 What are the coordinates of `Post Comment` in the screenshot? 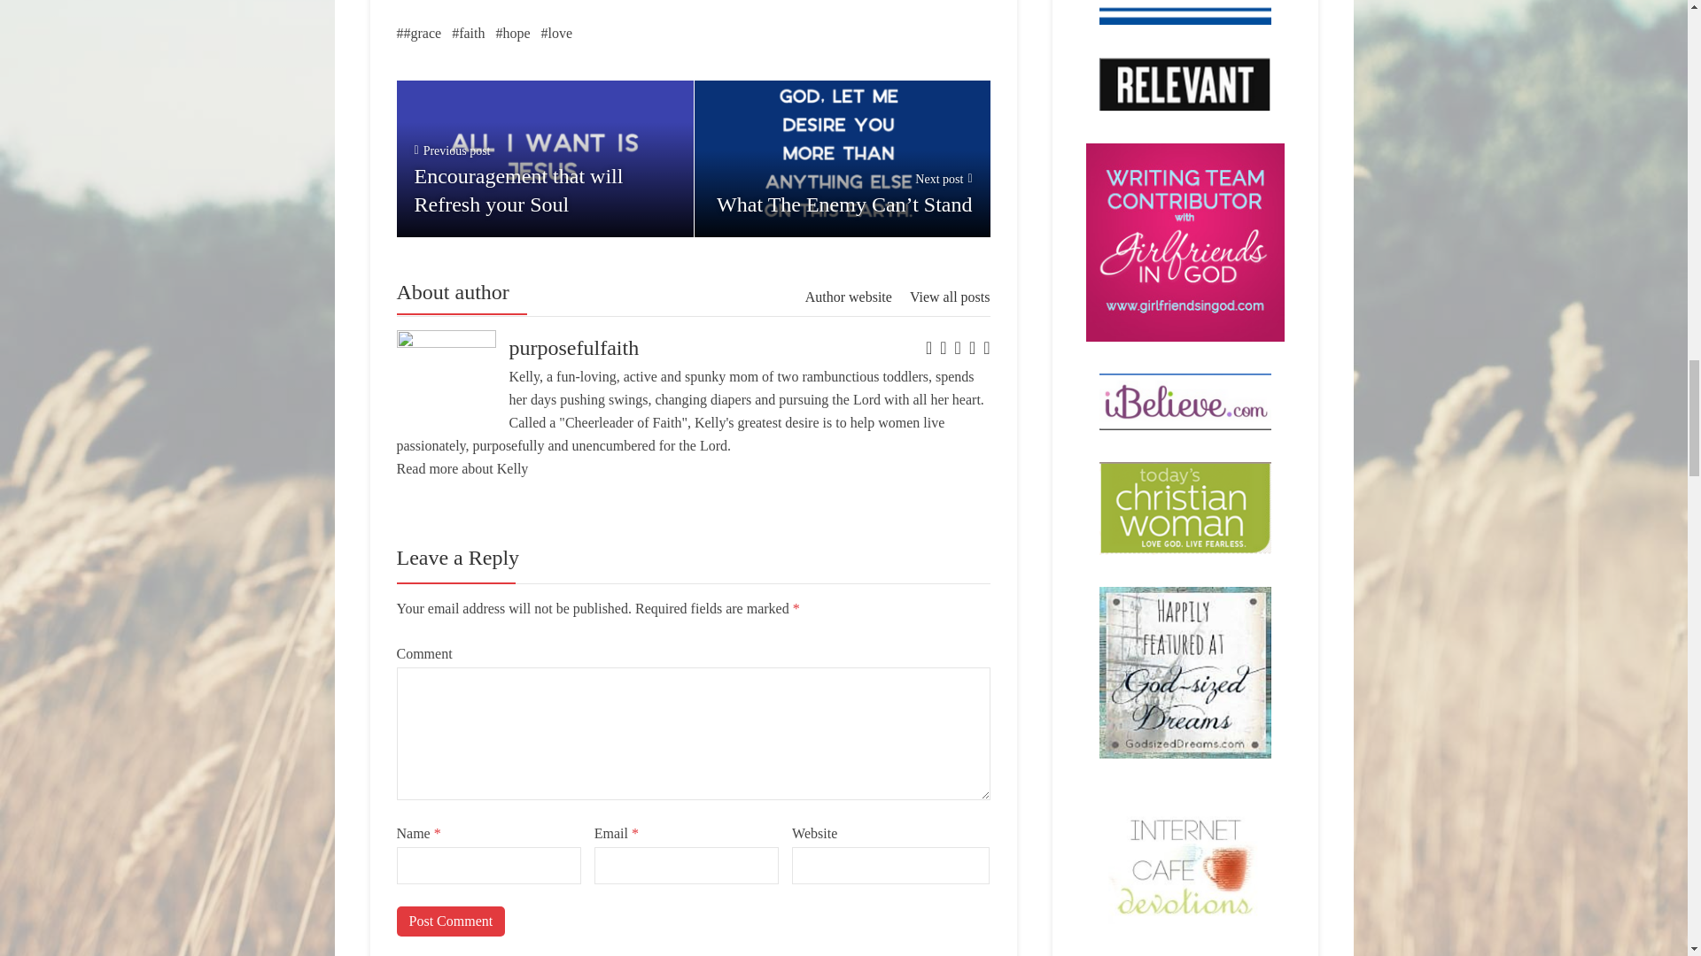 It's located at (950, 297).